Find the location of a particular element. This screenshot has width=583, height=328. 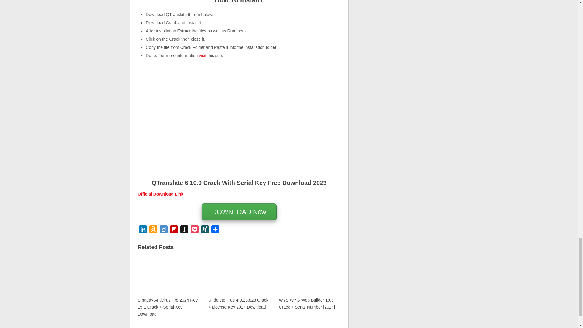

DOWNLOAD Now is located at coordinates (239, 213).